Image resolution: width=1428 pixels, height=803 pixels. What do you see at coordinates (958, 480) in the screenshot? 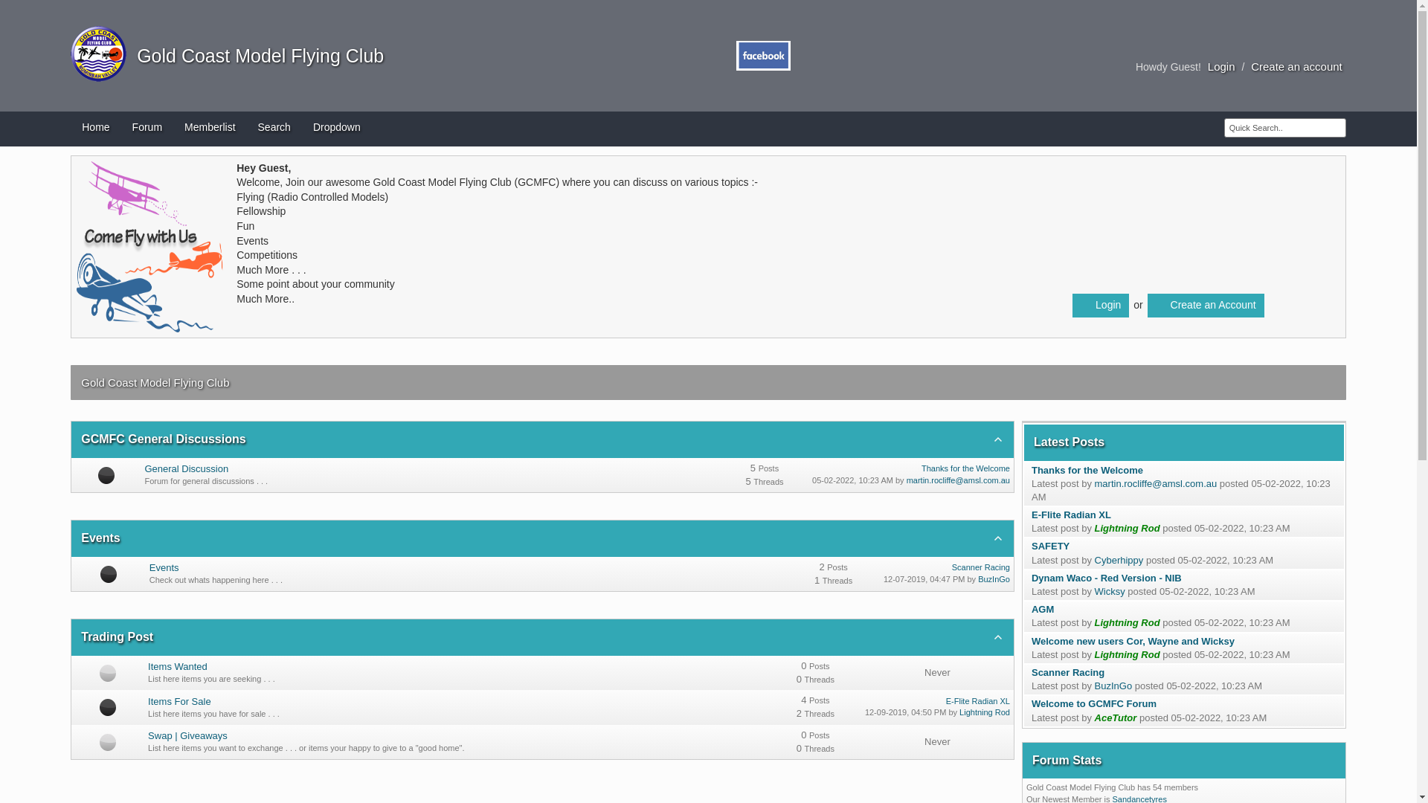
I see `martin.rocliffe@amsl.com.au` at bounding box center [958, 480].